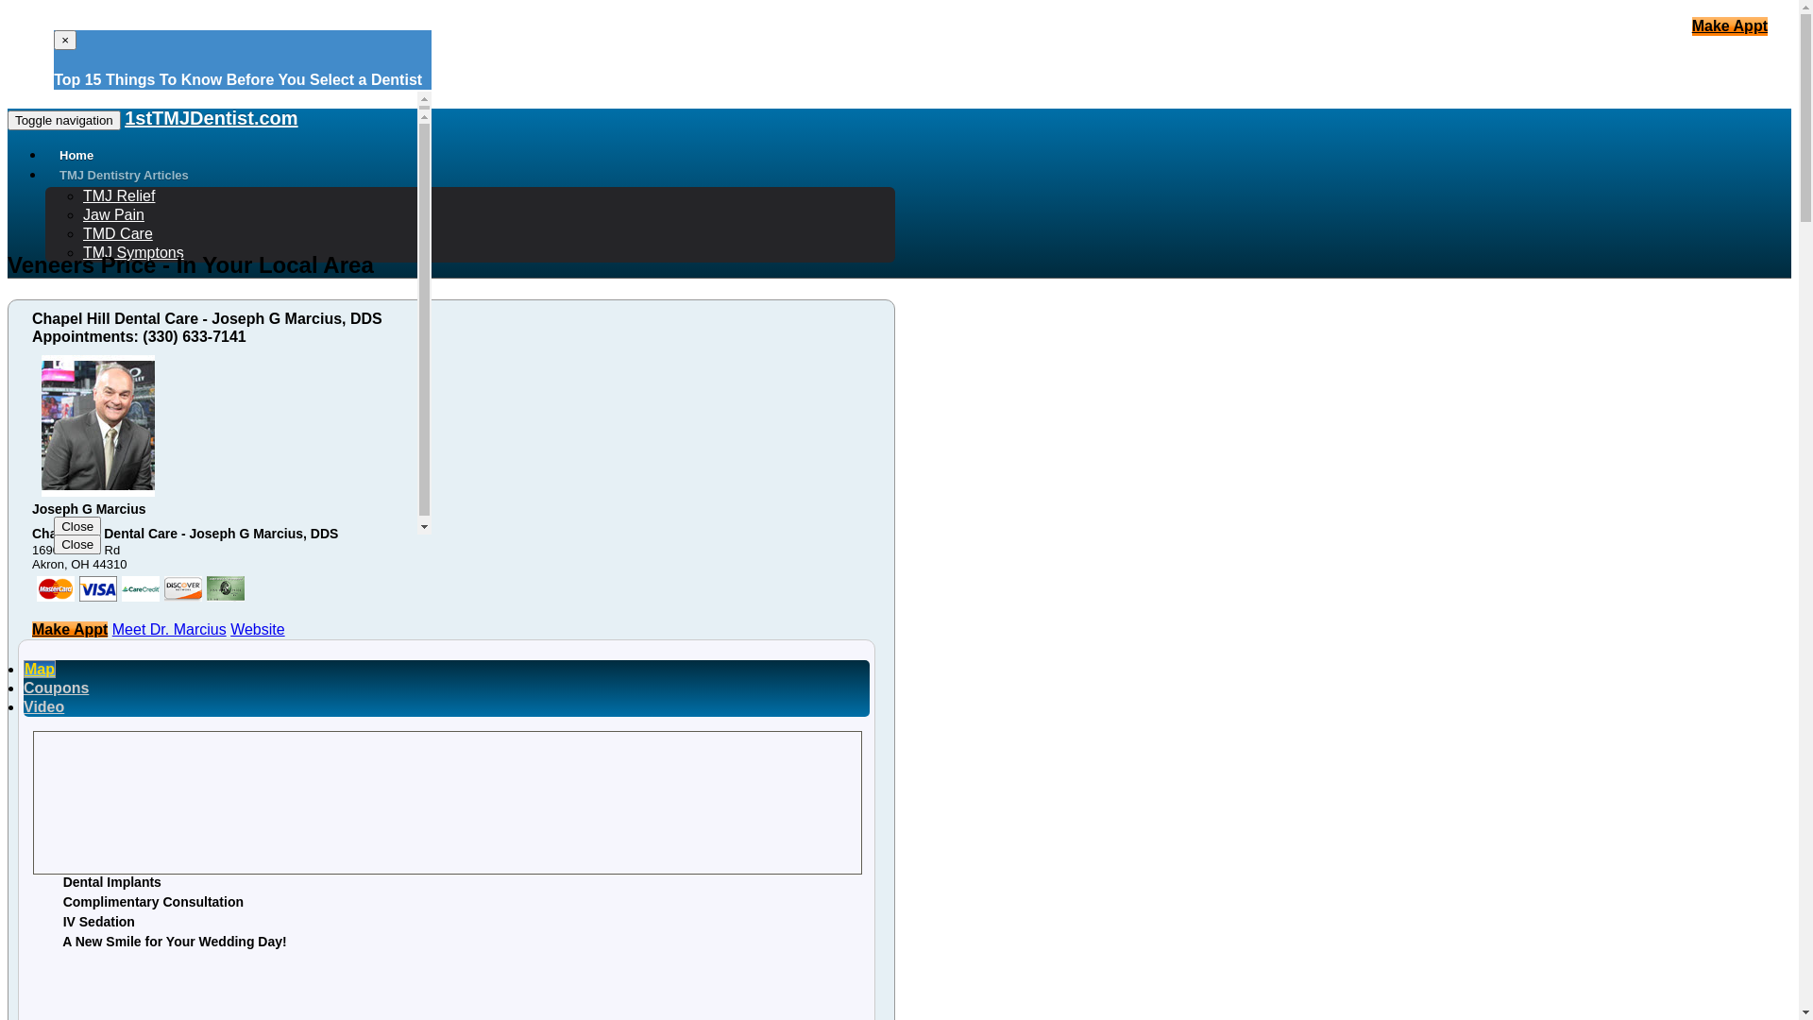  What do you see at coordinates (98, 589) in the screenshot?
I see `my title` at bounding box center [98, 589].